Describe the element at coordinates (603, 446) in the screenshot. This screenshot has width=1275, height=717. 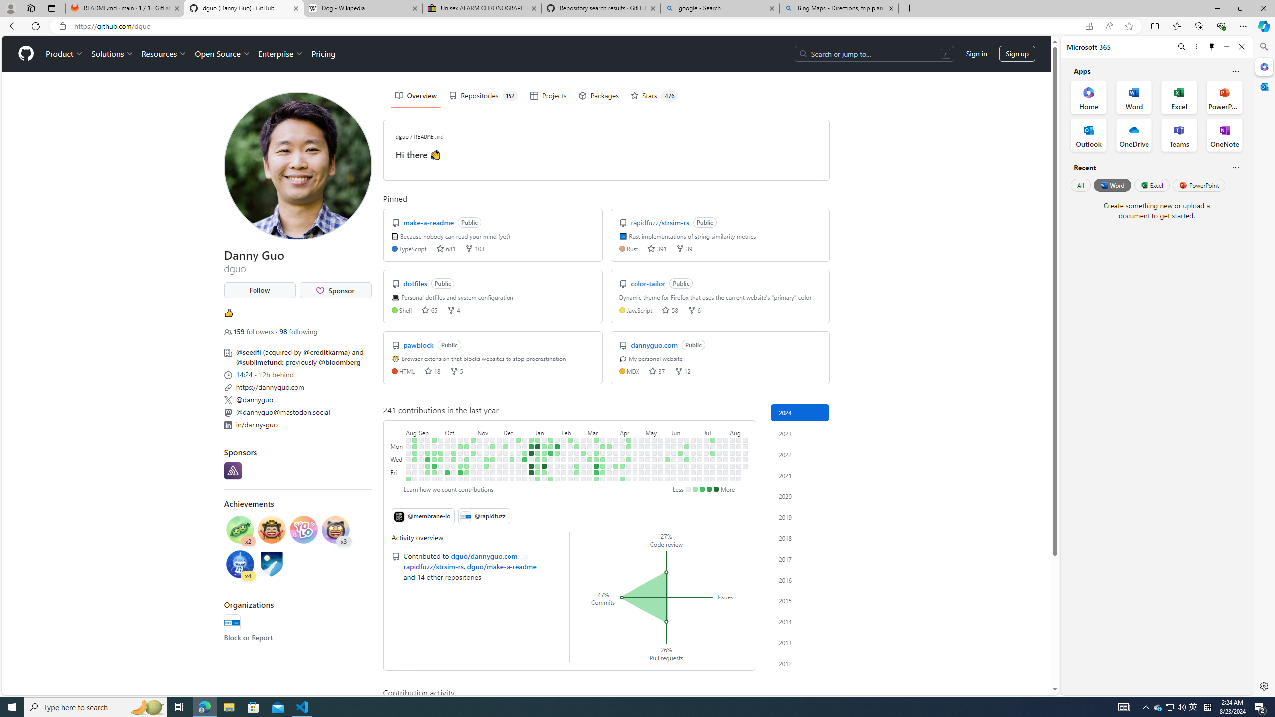
I see `2 contributions on March 18th.` at that location.